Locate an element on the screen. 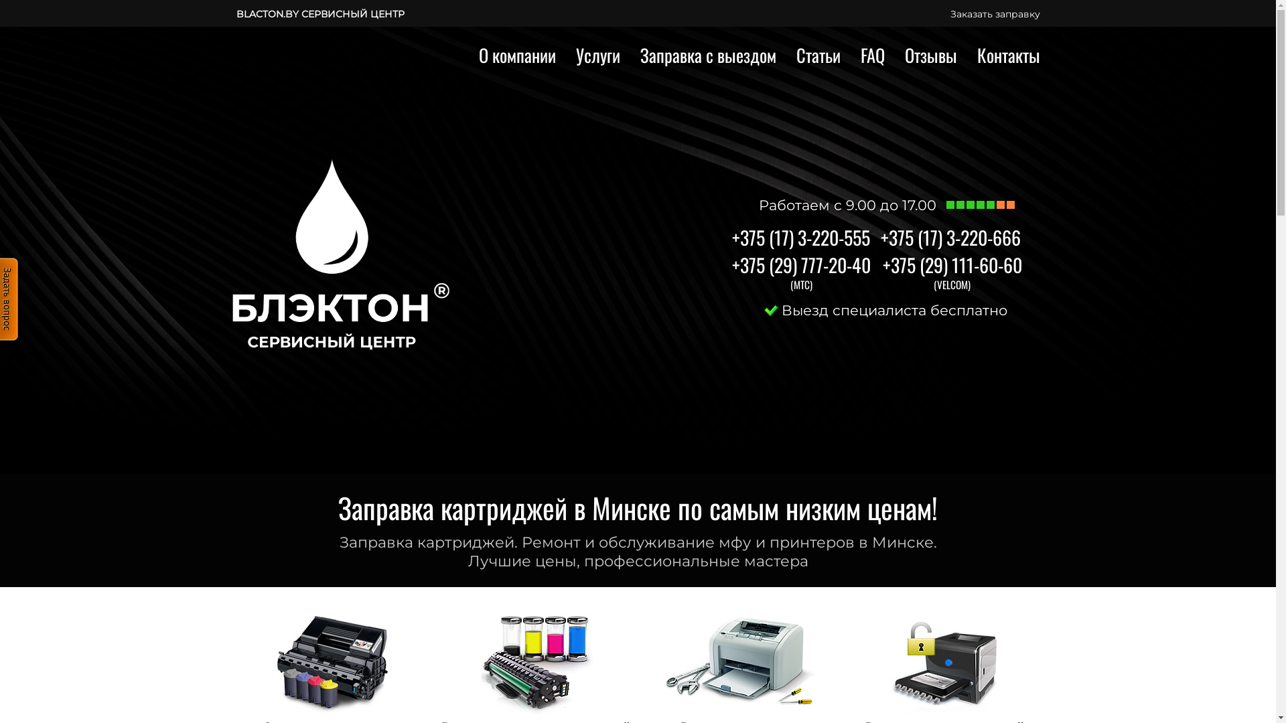 The width and height of the screenshot is (1286, 723). FAQ is located at coordinates (872, 55).